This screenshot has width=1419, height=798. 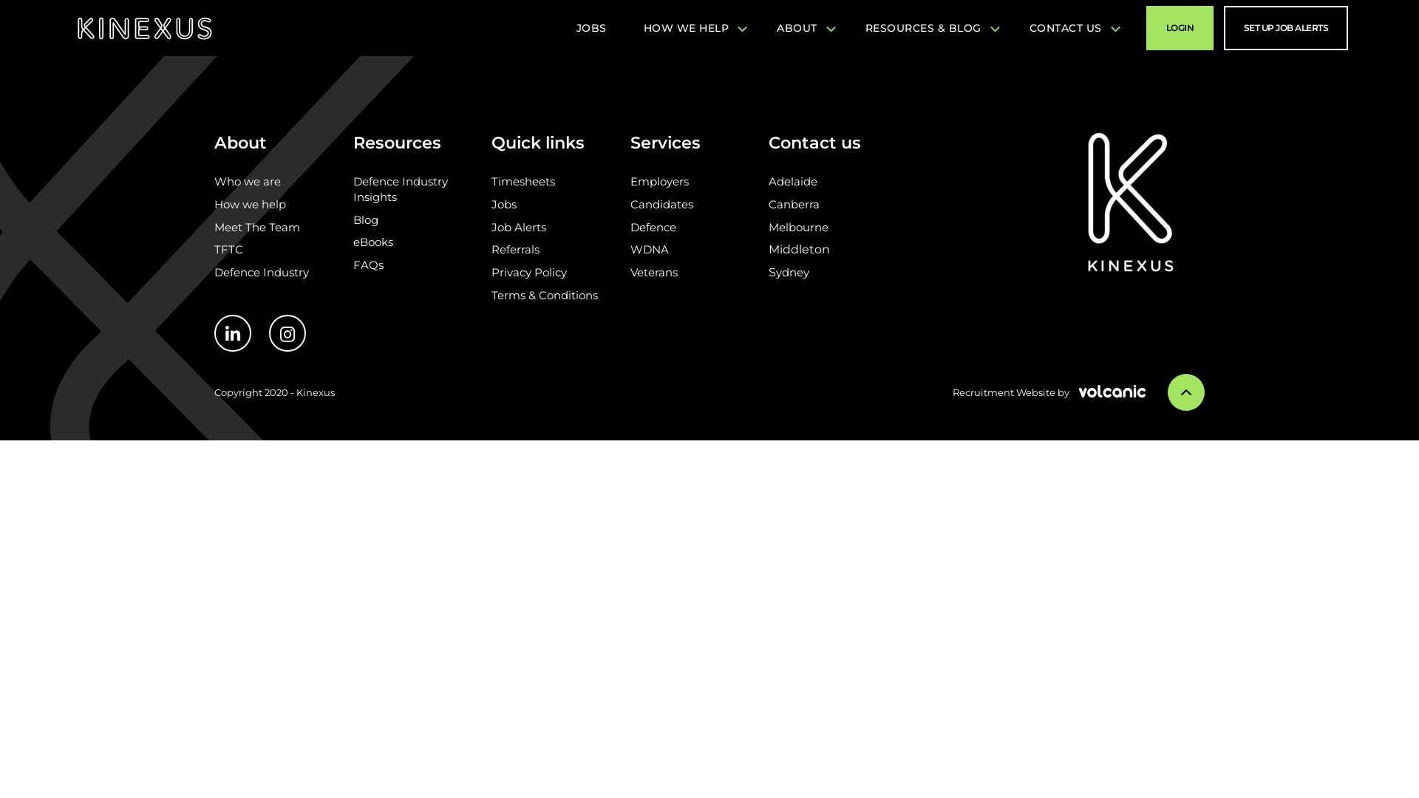 What do you see at coordinates (523, 182) in the screenshot?
I see `Timesheets` at bounding box center [523, 182].